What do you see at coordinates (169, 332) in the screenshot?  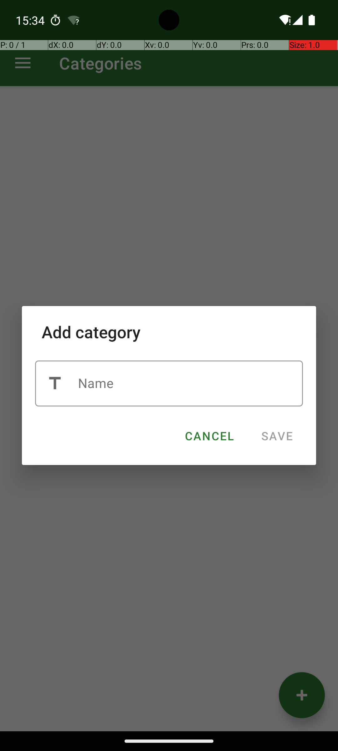 I see `Add category` at bounding box center [169, 332].